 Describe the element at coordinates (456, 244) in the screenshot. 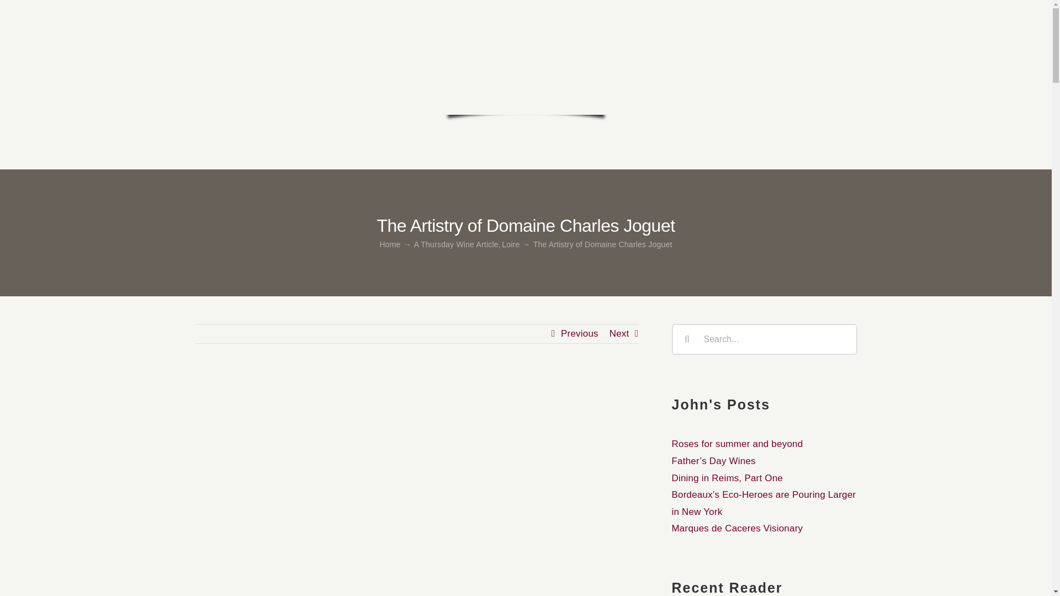

I see `A Thursday Wine Article` at that location.